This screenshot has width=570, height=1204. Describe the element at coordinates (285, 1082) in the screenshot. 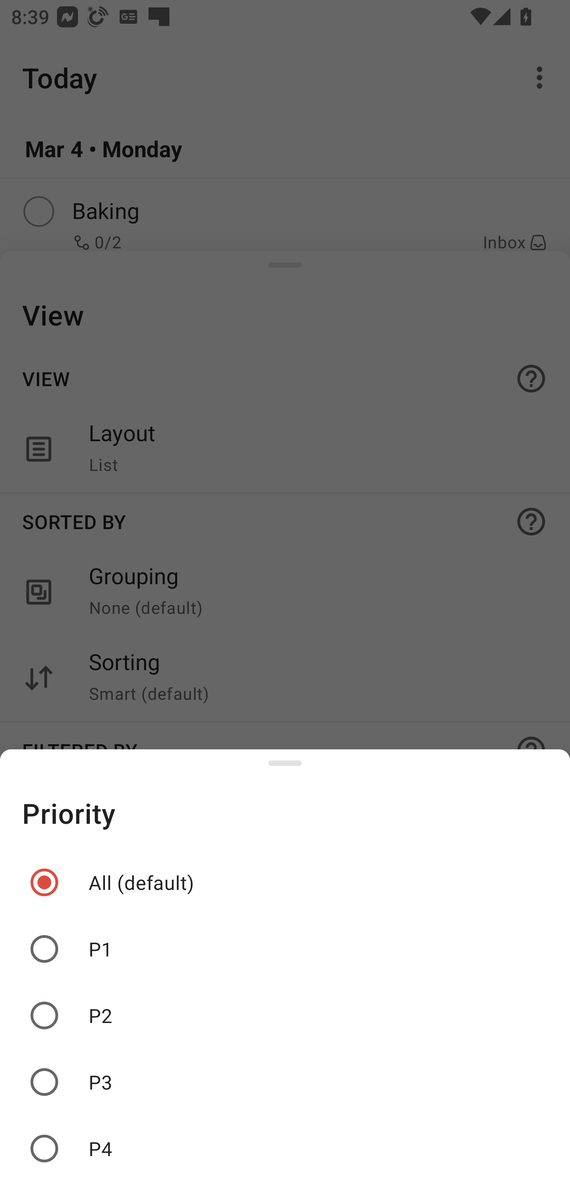

I see `P3` at that location.